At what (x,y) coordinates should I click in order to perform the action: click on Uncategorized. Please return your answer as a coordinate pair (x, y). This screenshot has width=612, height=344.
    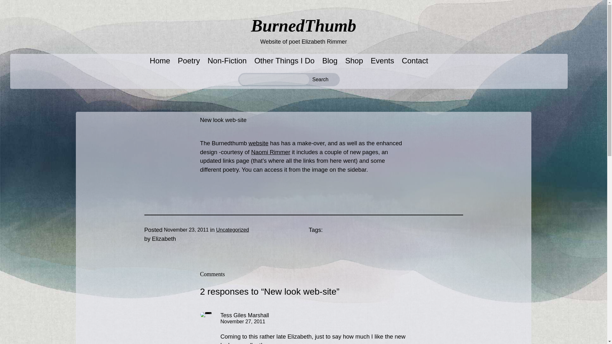
    Looking at the image, I should click on (232, 230).